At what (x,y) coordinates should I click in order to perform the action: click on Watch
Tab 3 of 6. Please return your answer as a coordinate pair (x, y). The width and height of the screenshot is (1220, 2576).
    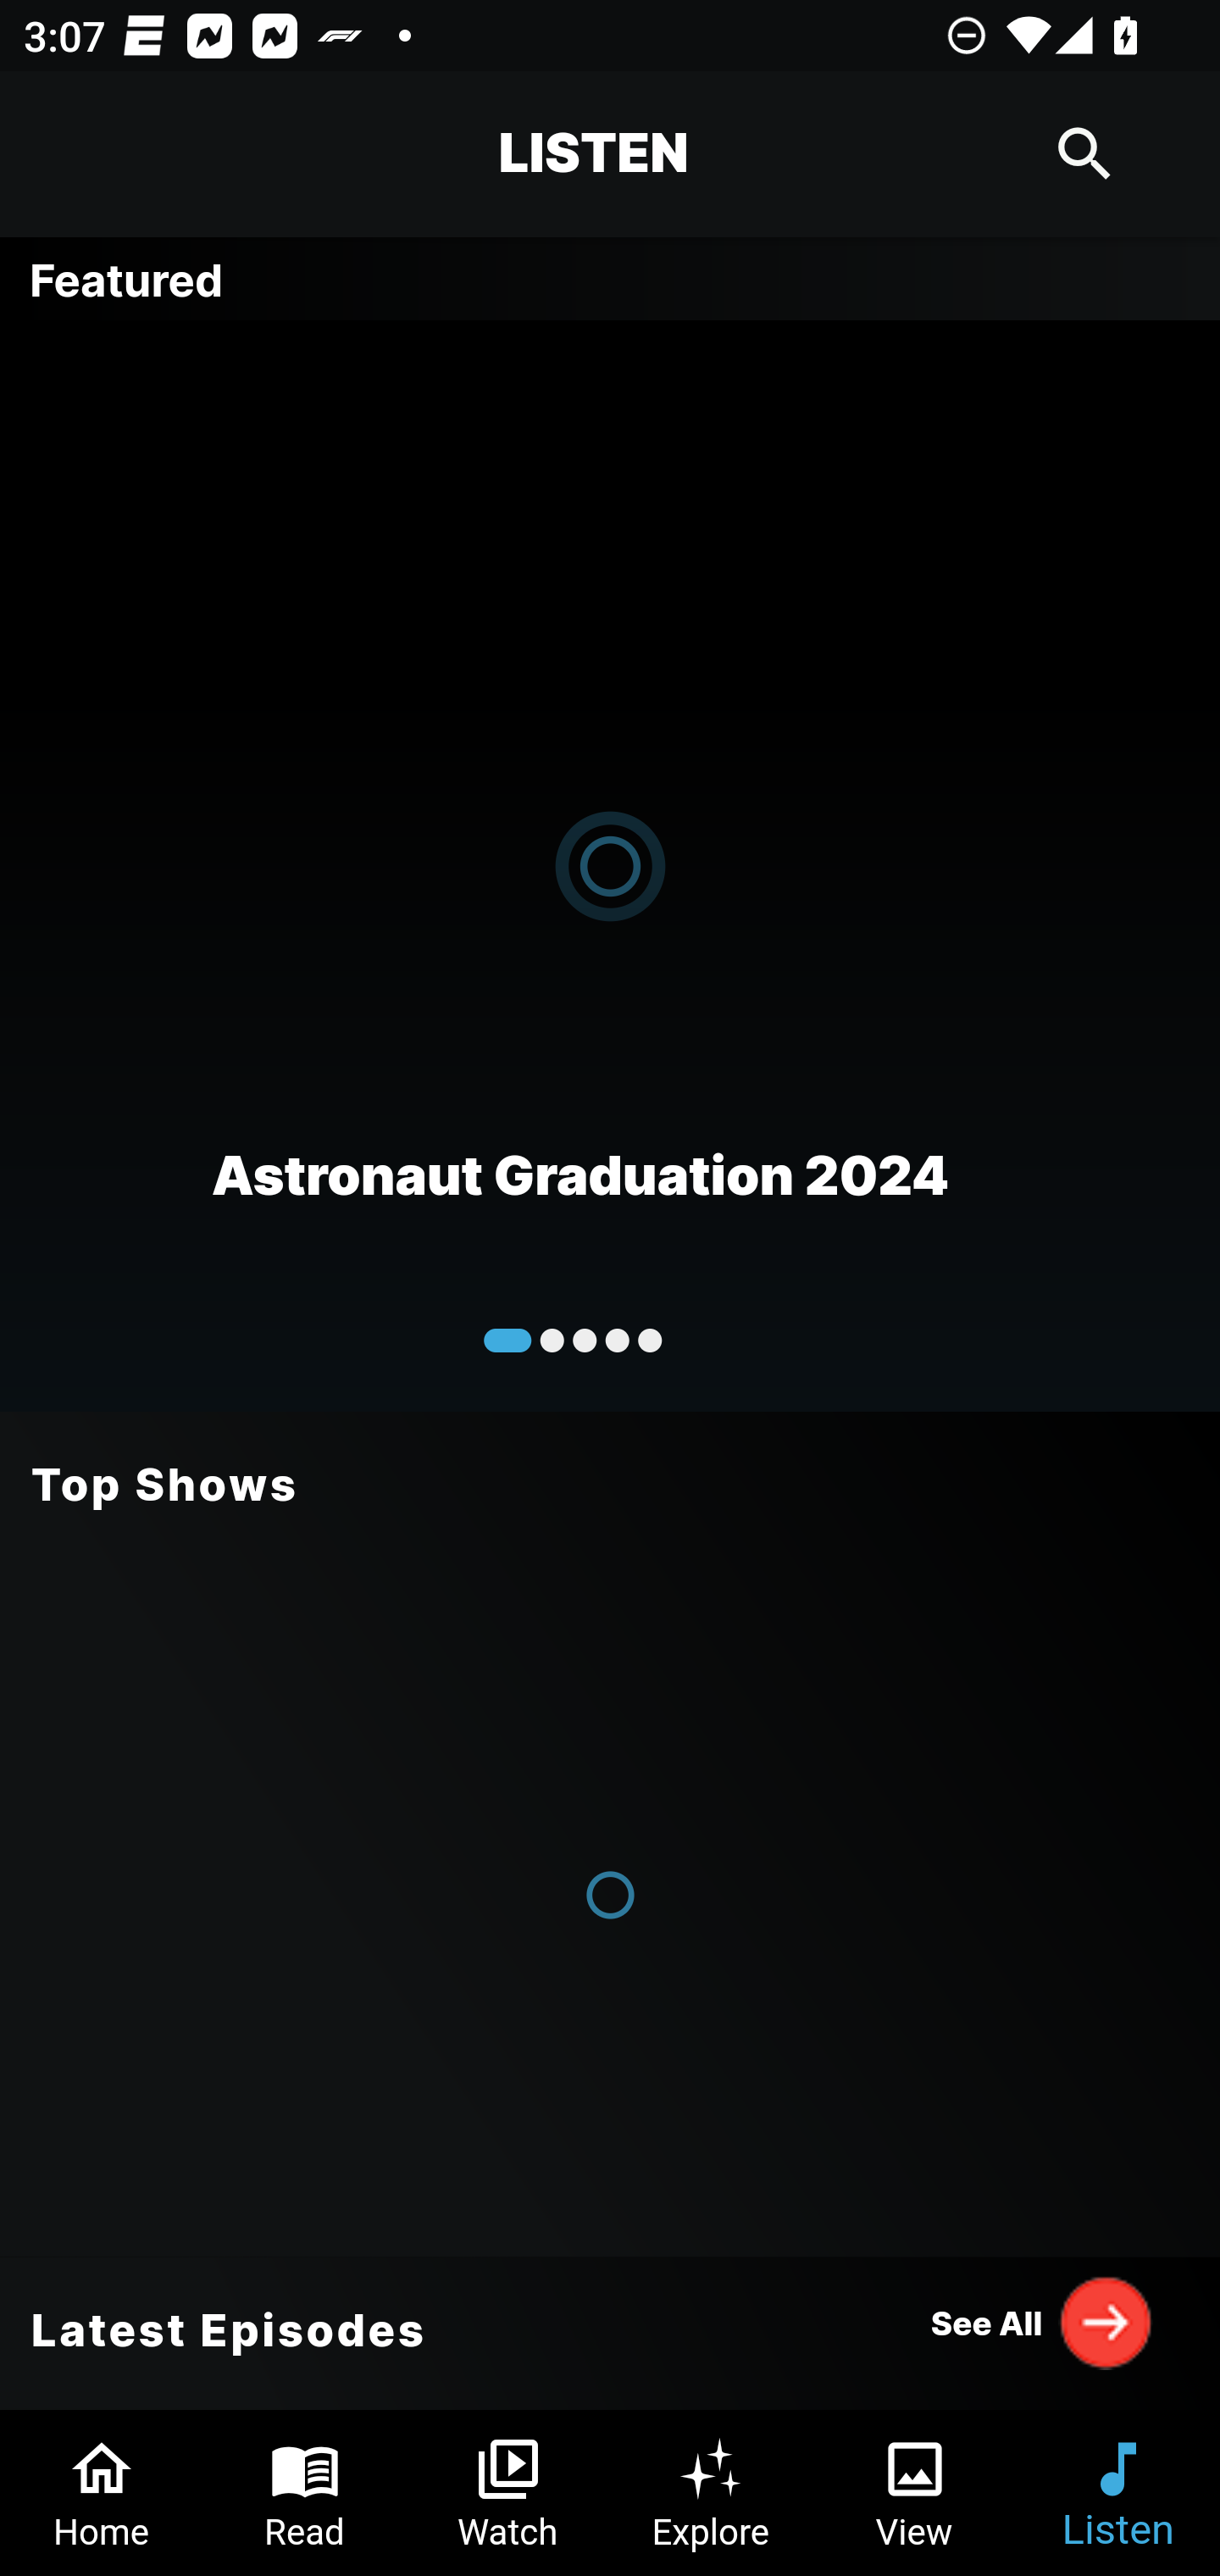
    Looking at the image, I should click on (508, 2493).